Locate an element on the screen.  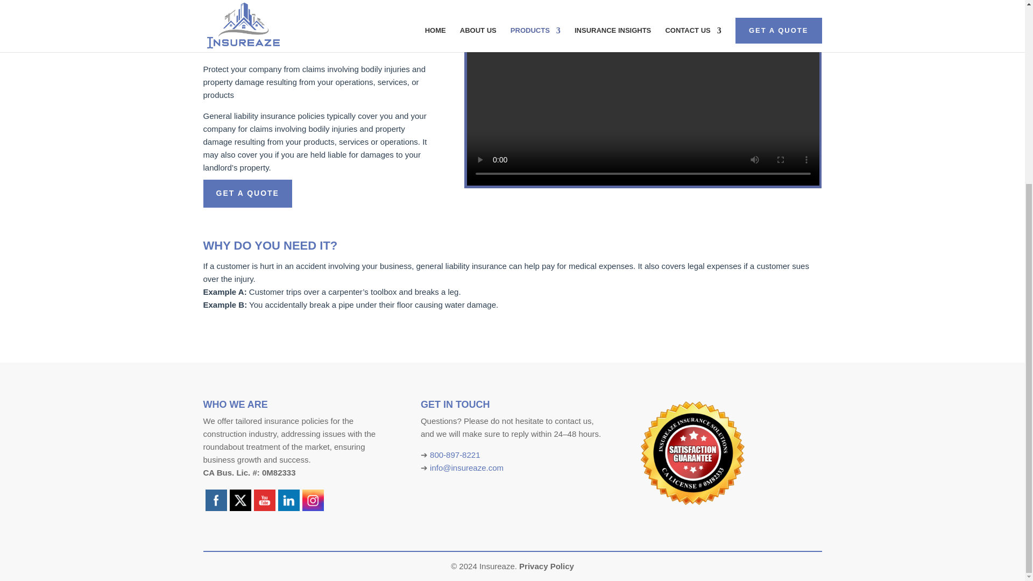
YouTube is located at coordinates (265, 500).